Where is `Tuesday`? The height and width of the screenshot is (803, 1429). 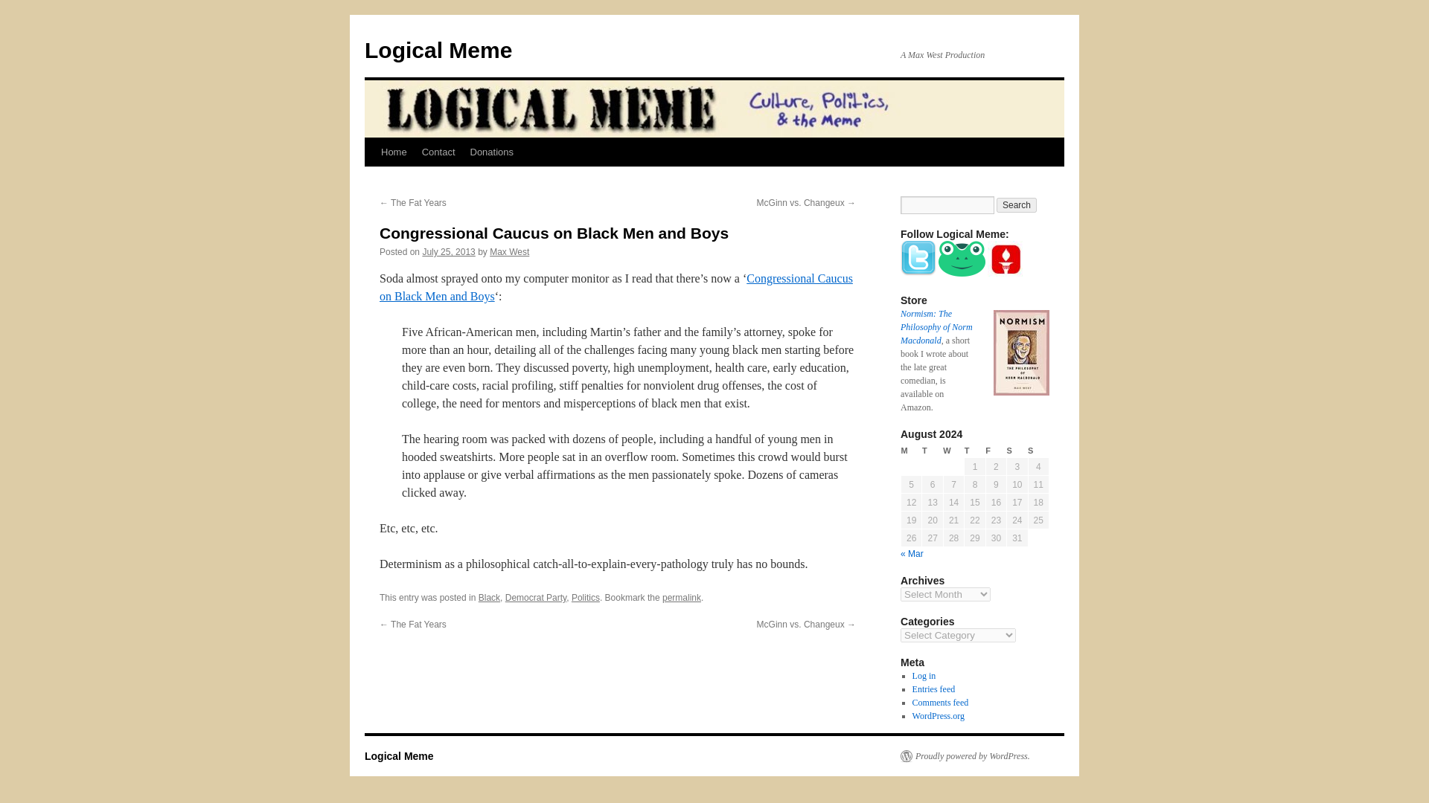 Tuesday is located at coordinates (932, 451).